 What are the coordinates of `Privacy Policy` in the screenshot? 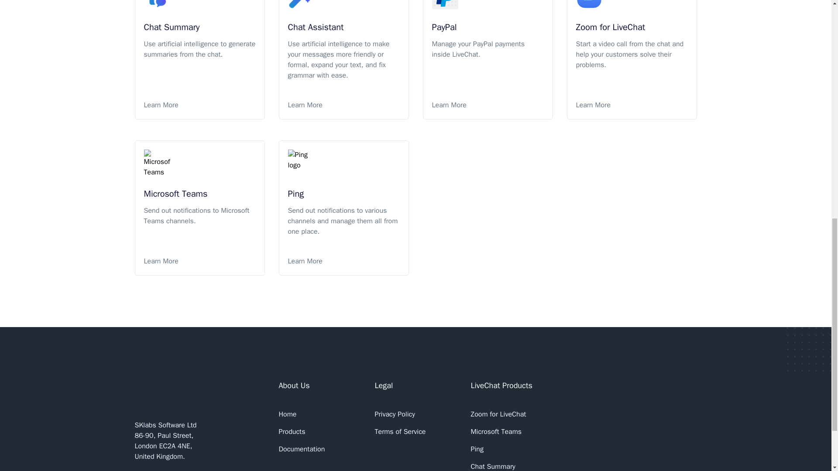 It's located at (395, 414).